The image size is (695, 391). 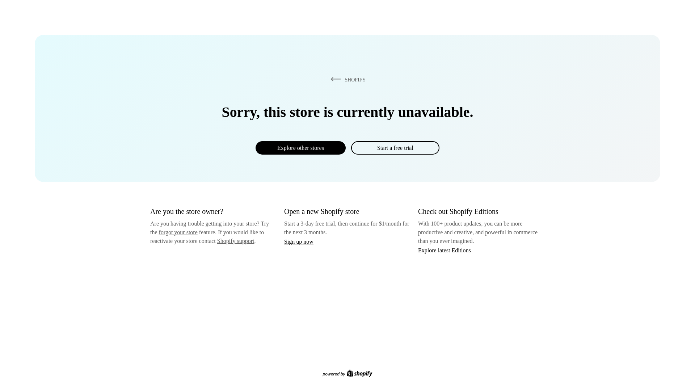 I want to click on Shopify support, so click(x=235, y=240).